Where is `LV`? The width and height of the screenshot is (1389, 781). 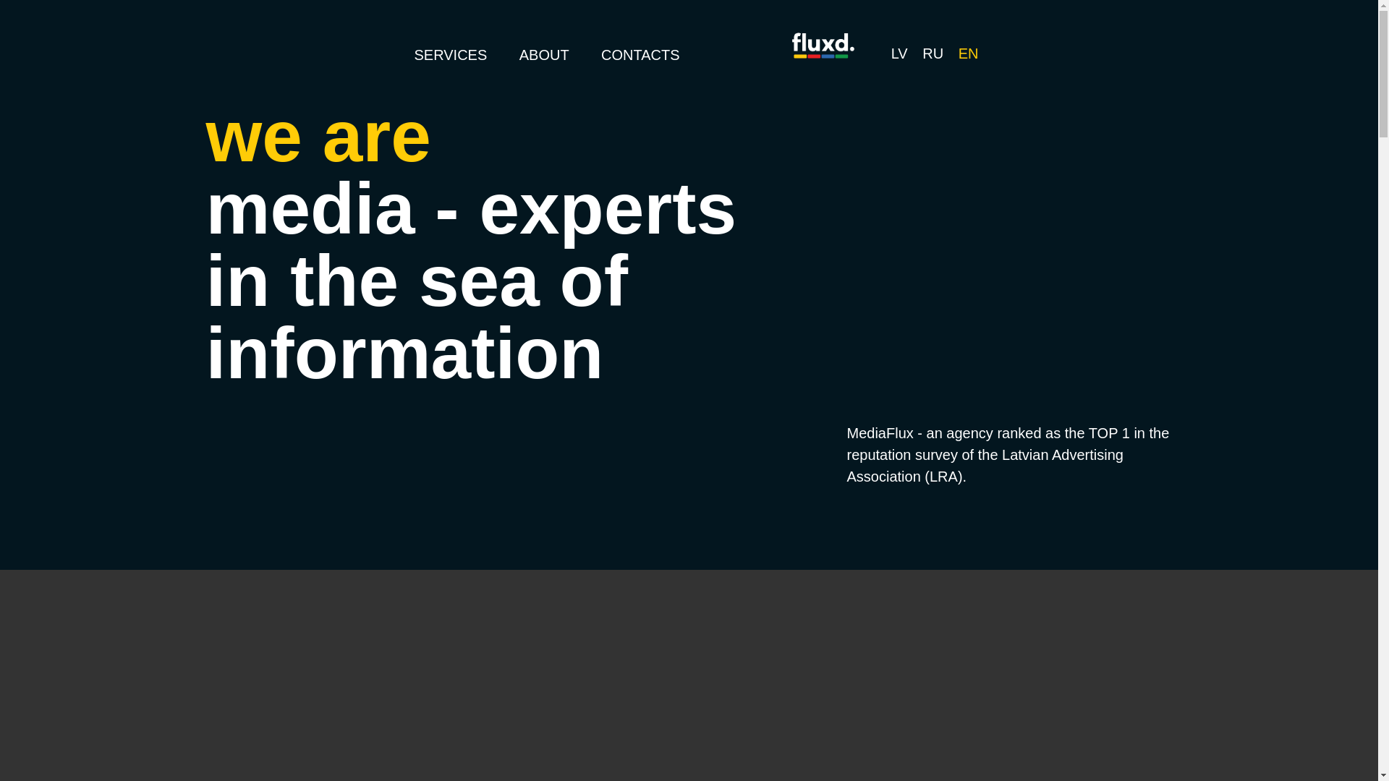
LV is located at coordinates (900, 54).